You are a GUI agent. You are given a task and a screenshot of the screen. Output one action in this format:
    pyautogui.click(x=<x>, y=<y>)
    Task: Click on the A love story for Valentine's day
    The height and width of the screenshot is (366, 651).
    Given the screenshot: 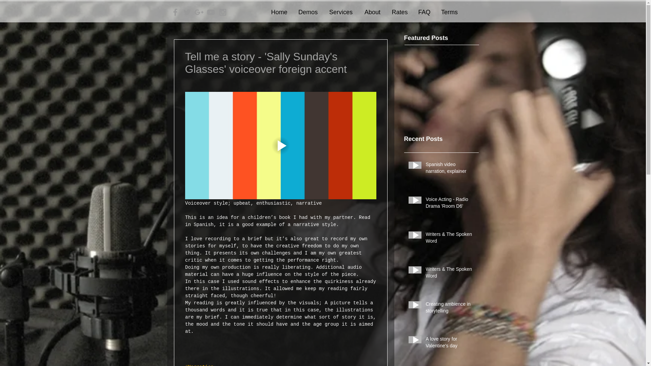 What is the action you would take?
    pyautogui.click(x=450, y=344)
    